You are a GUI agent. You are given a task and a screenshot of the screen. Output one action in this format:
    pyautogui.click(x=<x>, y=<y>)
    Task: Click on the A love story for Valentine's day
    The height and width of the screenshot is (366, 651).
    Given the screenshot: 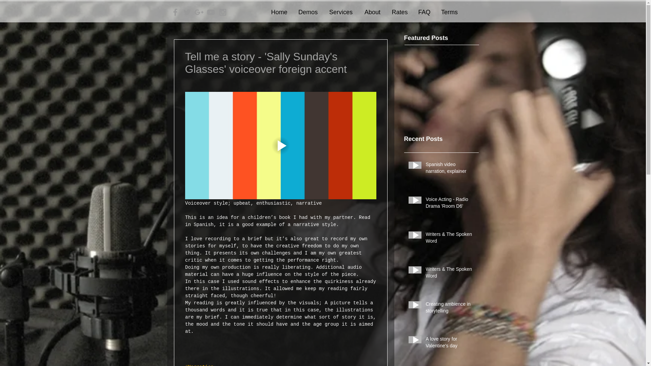 What is the action you would take?
    pyautogui.click(x=450, y=344)
    